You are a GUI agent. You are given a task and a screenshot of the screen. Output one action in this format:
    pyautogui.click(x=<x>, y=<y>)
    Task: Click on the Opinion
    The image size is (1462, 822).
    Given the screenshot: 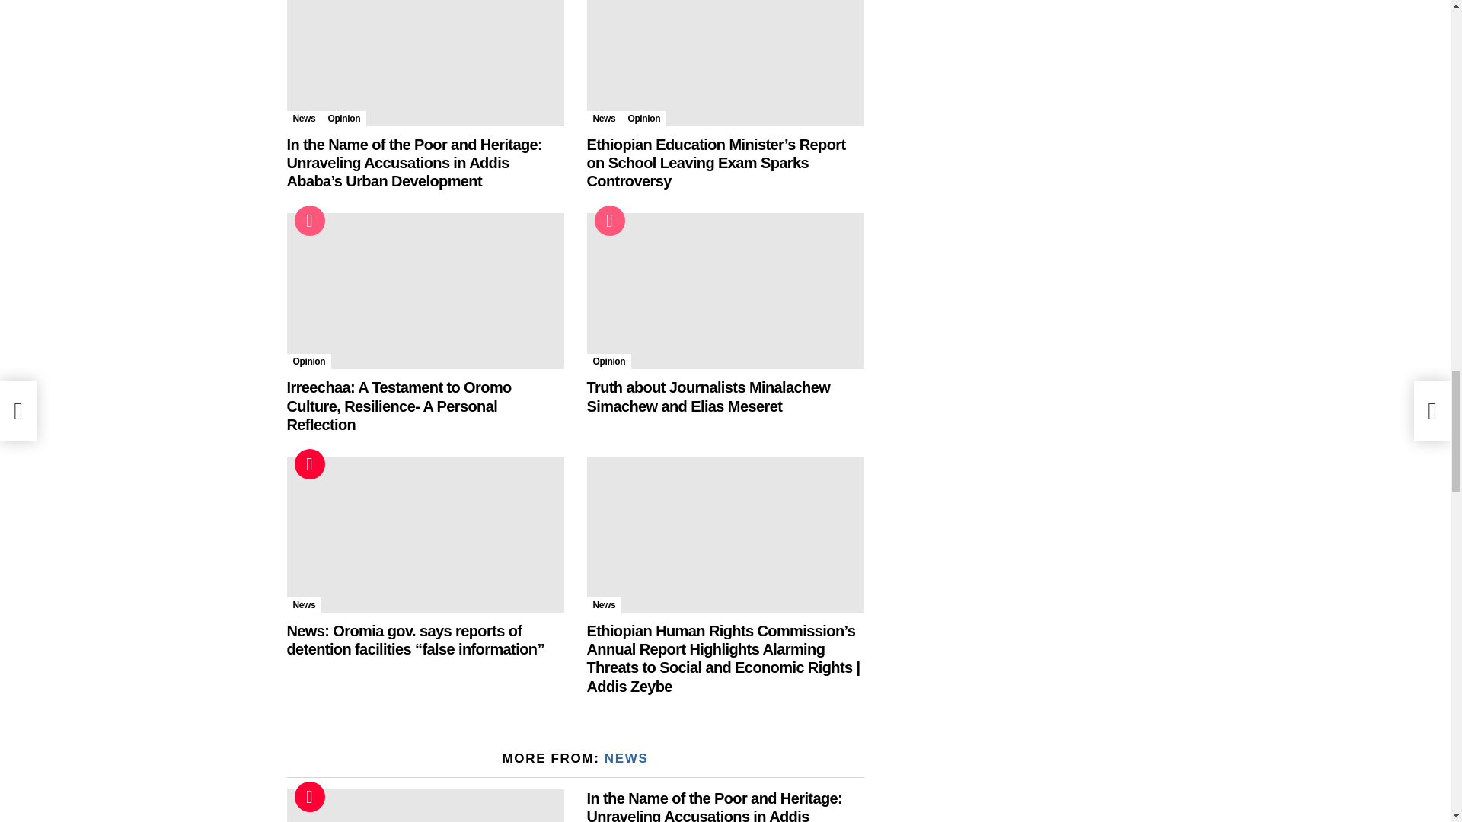 What is the action you would take?
    pyautogui.click(x=309, y=361)
    